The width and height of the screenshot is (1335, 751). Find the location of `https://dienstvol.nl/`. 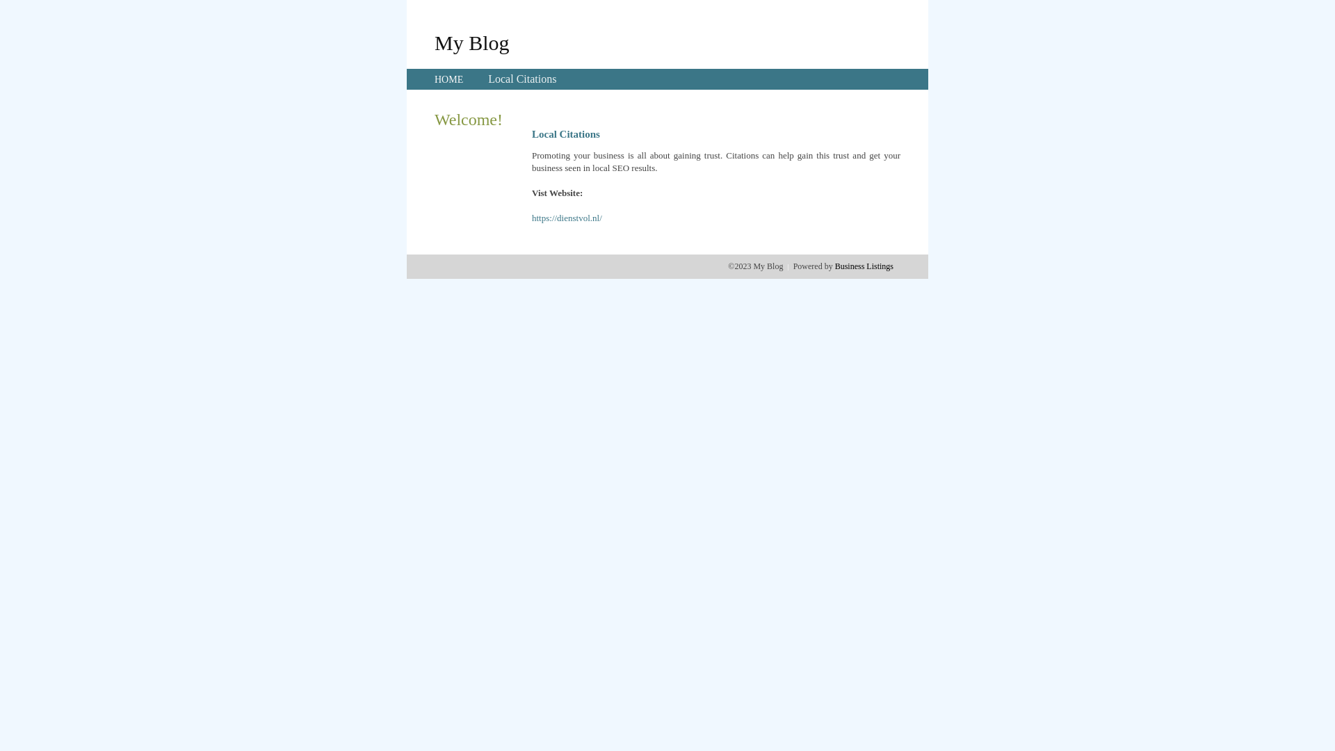

https://dienstvol.nl/ is located at coordinates (567, 218).